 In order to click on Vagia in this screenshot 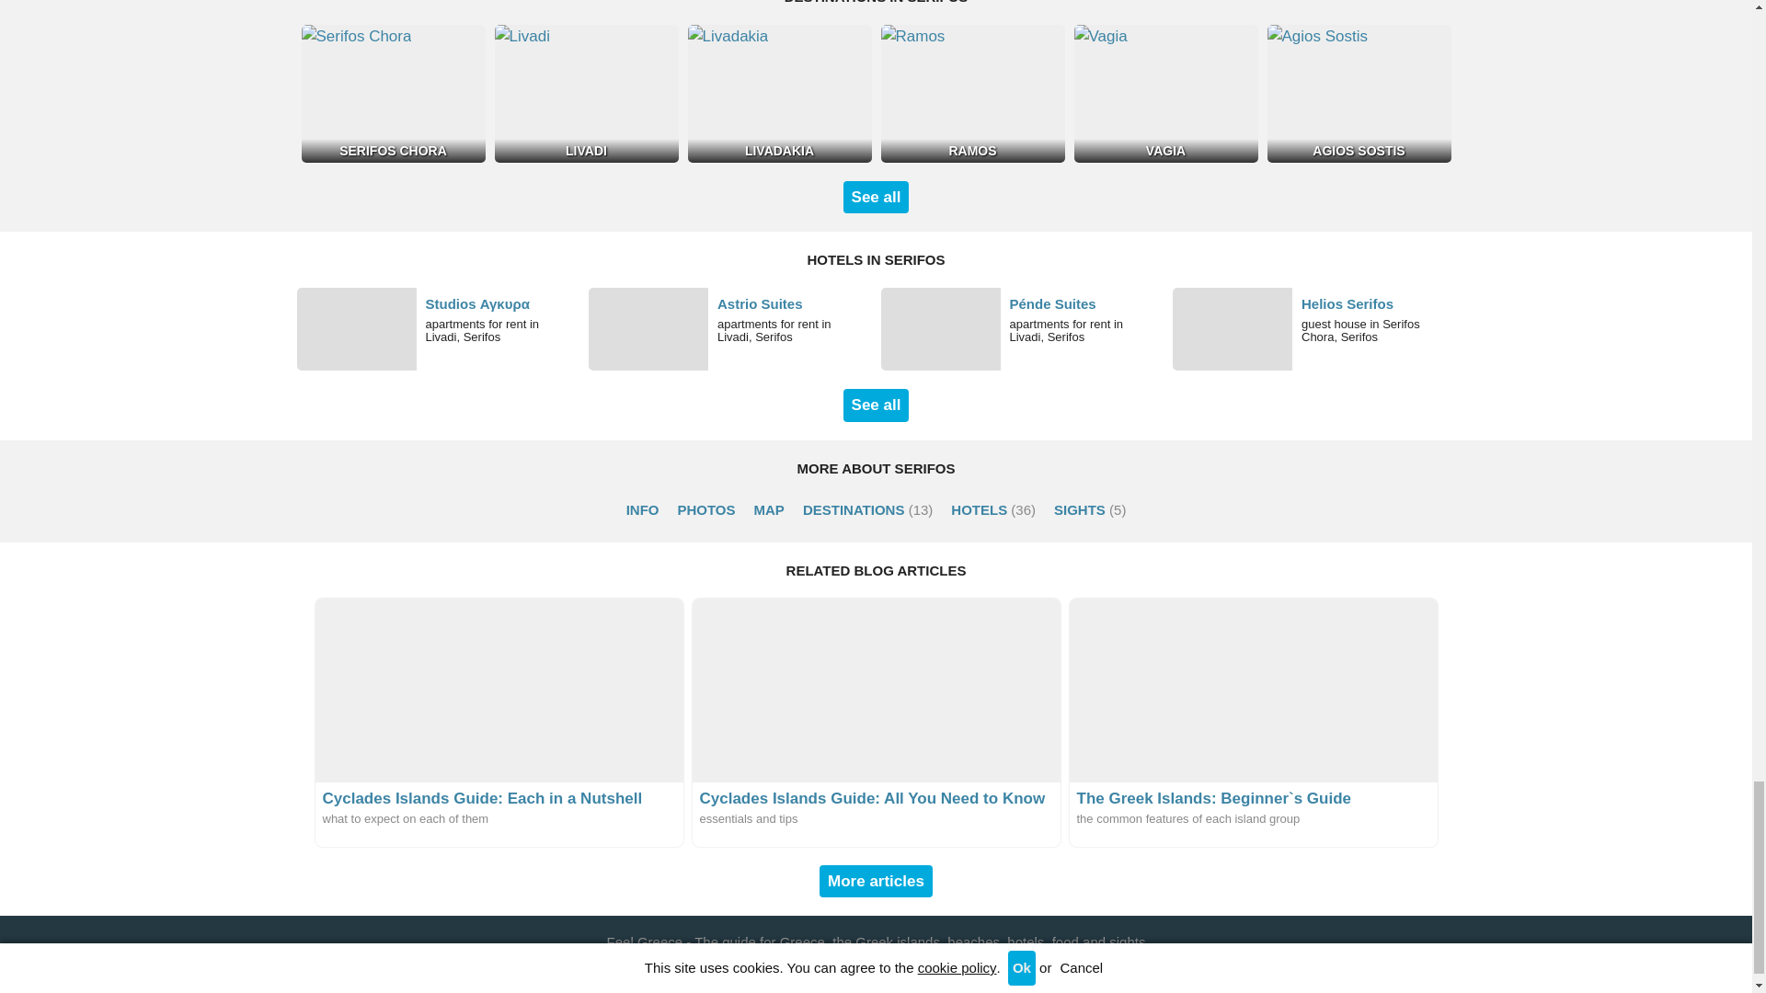, I will do `click(1165, 94)`.